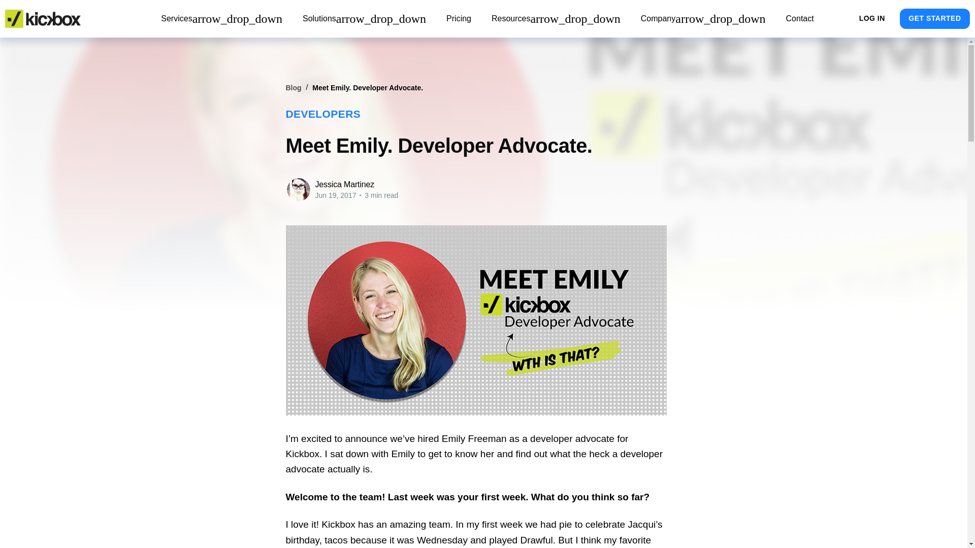 Image resolution: width=975 pixels, height=548 pixels. I want to click on Kickbox Products Menu, so click(221, 19).